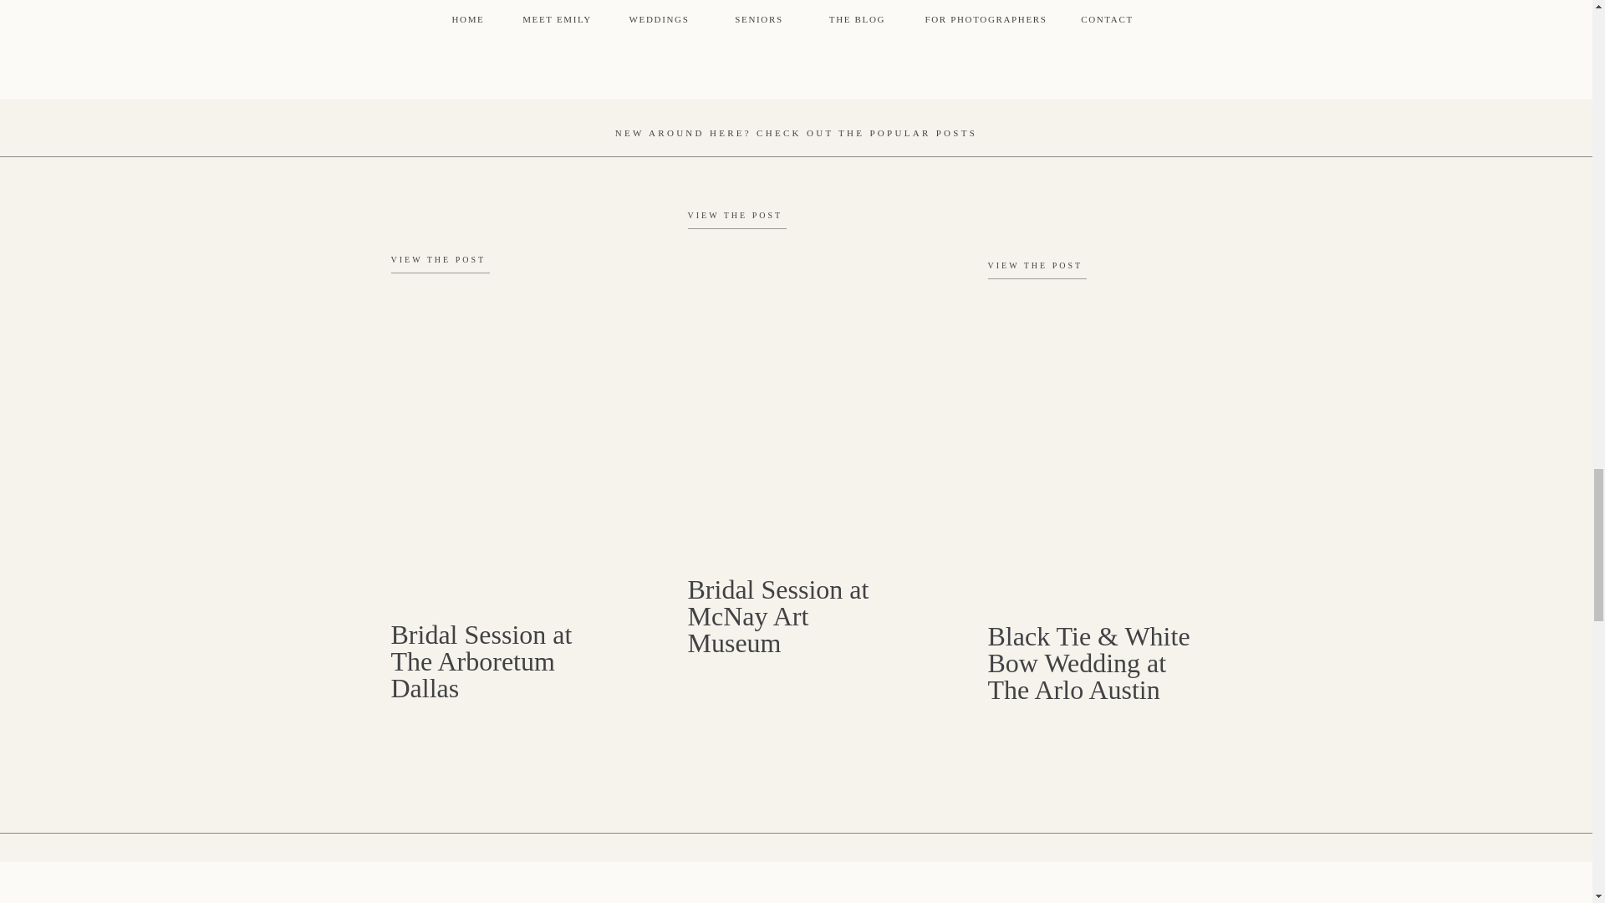 This screenshot has height=903, width=1605. I want to click on Bridal Session at McNay Art Museum, so click(776, 224).